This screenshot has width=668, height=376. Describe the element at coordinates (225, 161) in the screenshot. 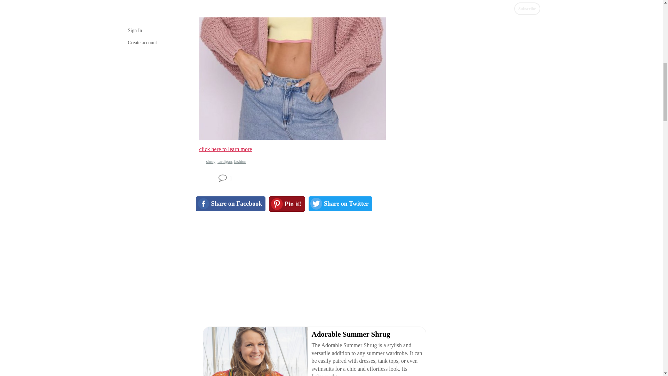

I see `cardigan` at that location.